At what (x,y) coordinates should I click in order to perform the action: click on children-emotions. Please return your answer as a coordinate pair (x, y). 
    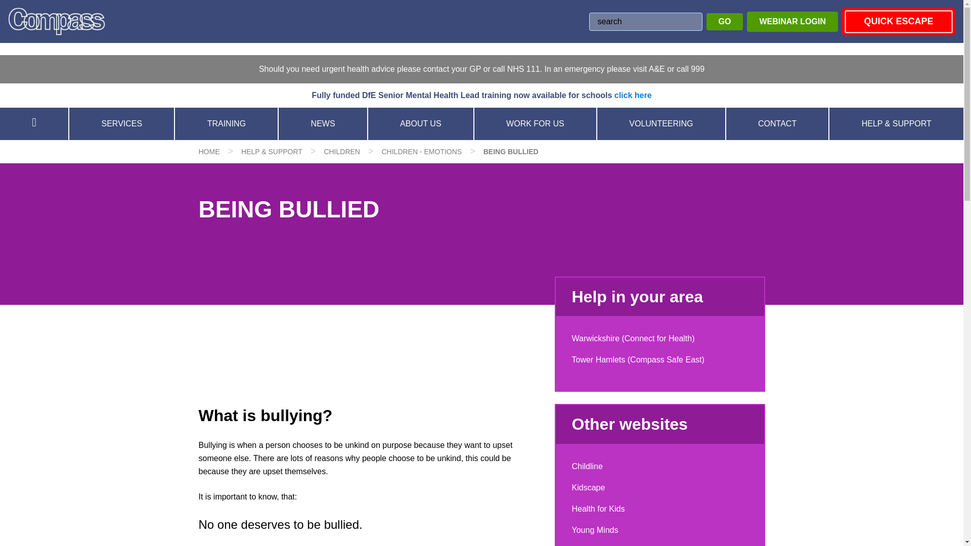
    Looking at the image, I should click on (422, 151).